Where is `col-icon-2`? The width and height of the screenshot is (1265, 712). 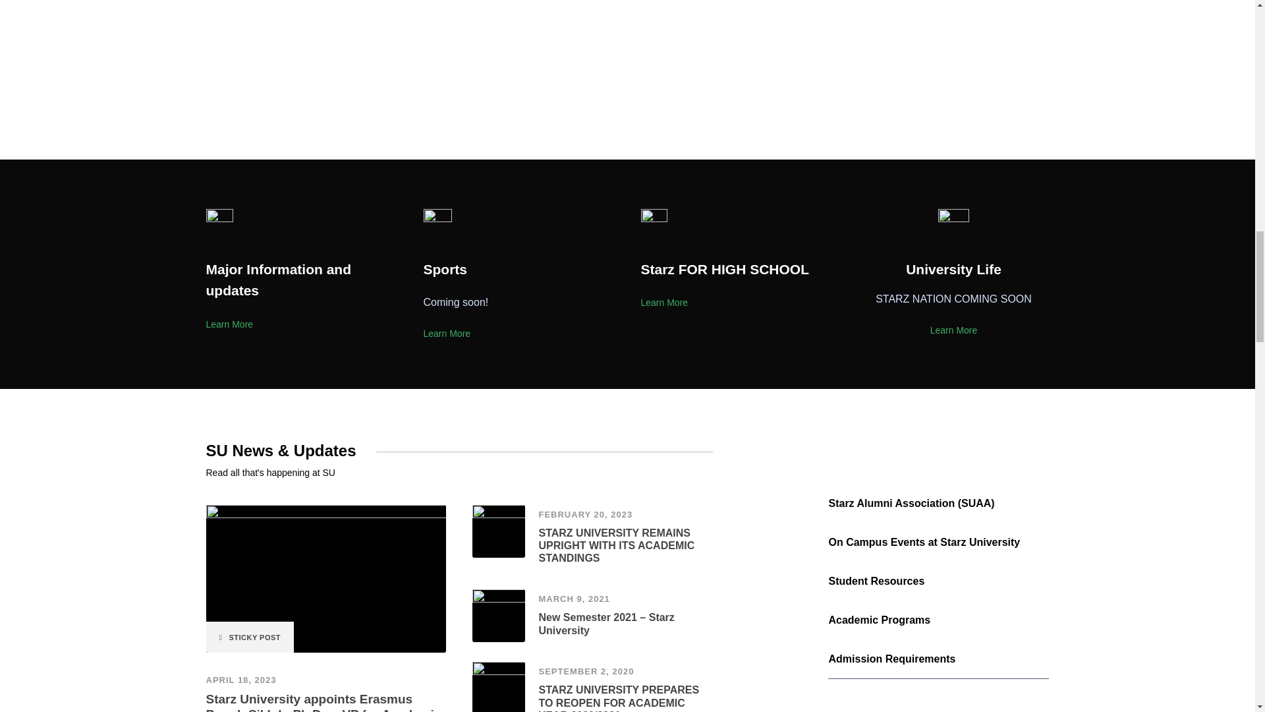 col-icon-2 is located at coordinates (437, 223).